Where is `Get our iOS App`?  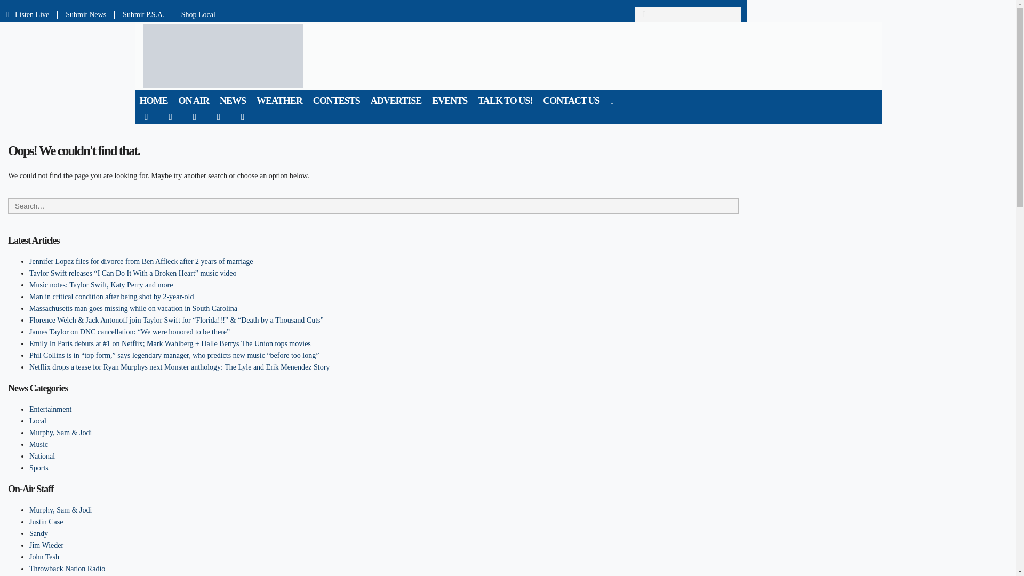 Get our iOS App is located at coordinates (219, 116).